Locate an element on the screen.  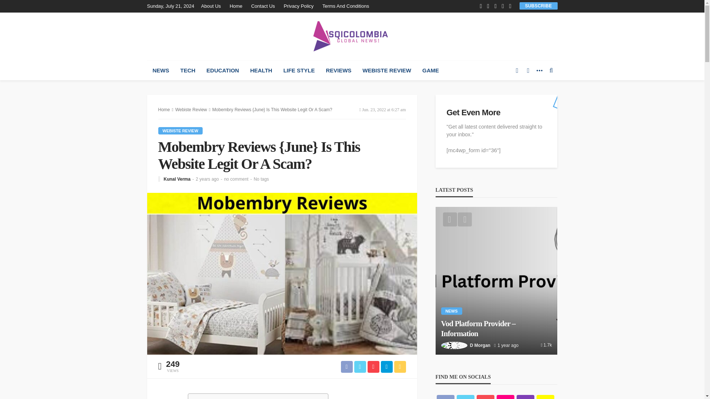
NEWS is located at coordinates (160, 71).